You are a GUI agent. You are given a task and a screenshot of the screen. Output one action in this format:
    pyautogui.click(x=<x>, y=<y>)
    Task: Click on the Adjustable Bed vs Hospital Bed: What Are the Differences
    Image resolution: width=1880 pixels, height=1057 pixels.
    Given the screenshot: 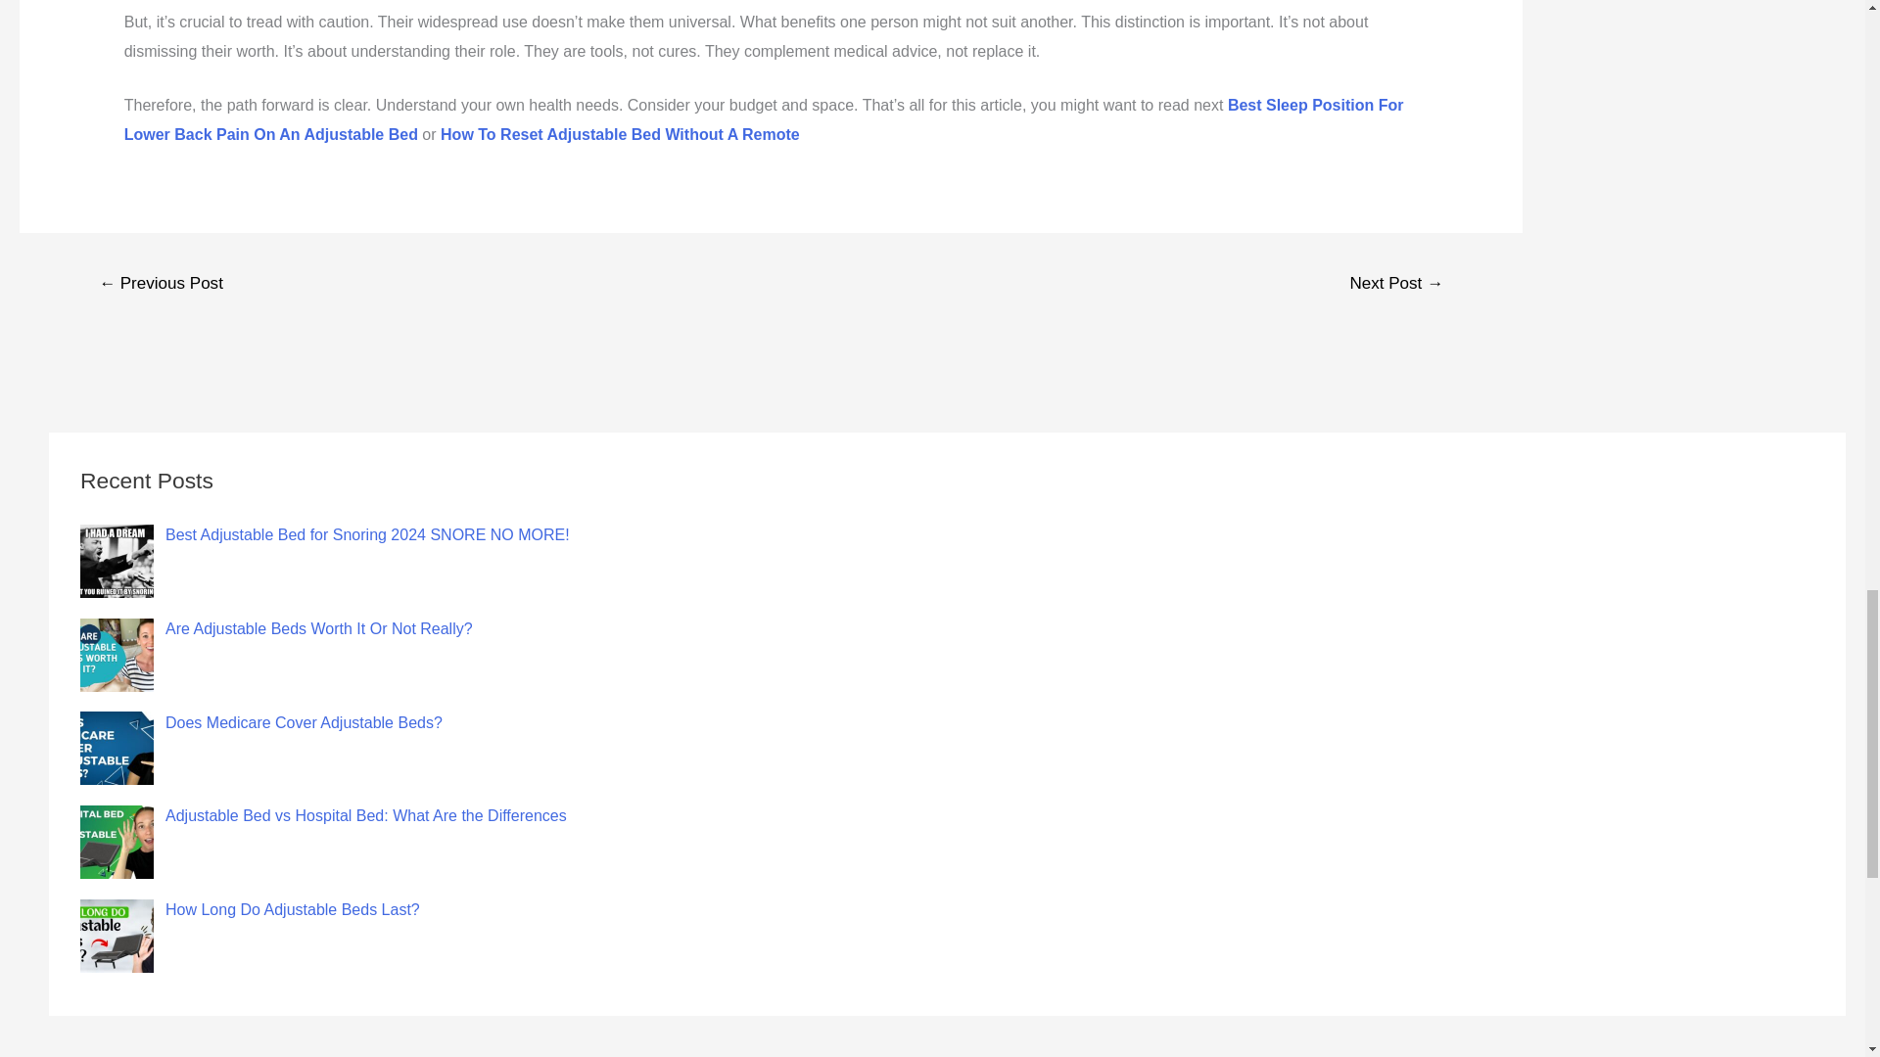 What is the action you would take?
    pyautogui.click(x=366, y=816)
    